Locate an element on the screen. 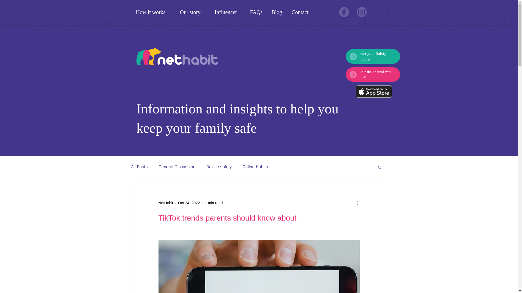 The image size is (522, 293). Online Habits is located at coordinates (255, 167).